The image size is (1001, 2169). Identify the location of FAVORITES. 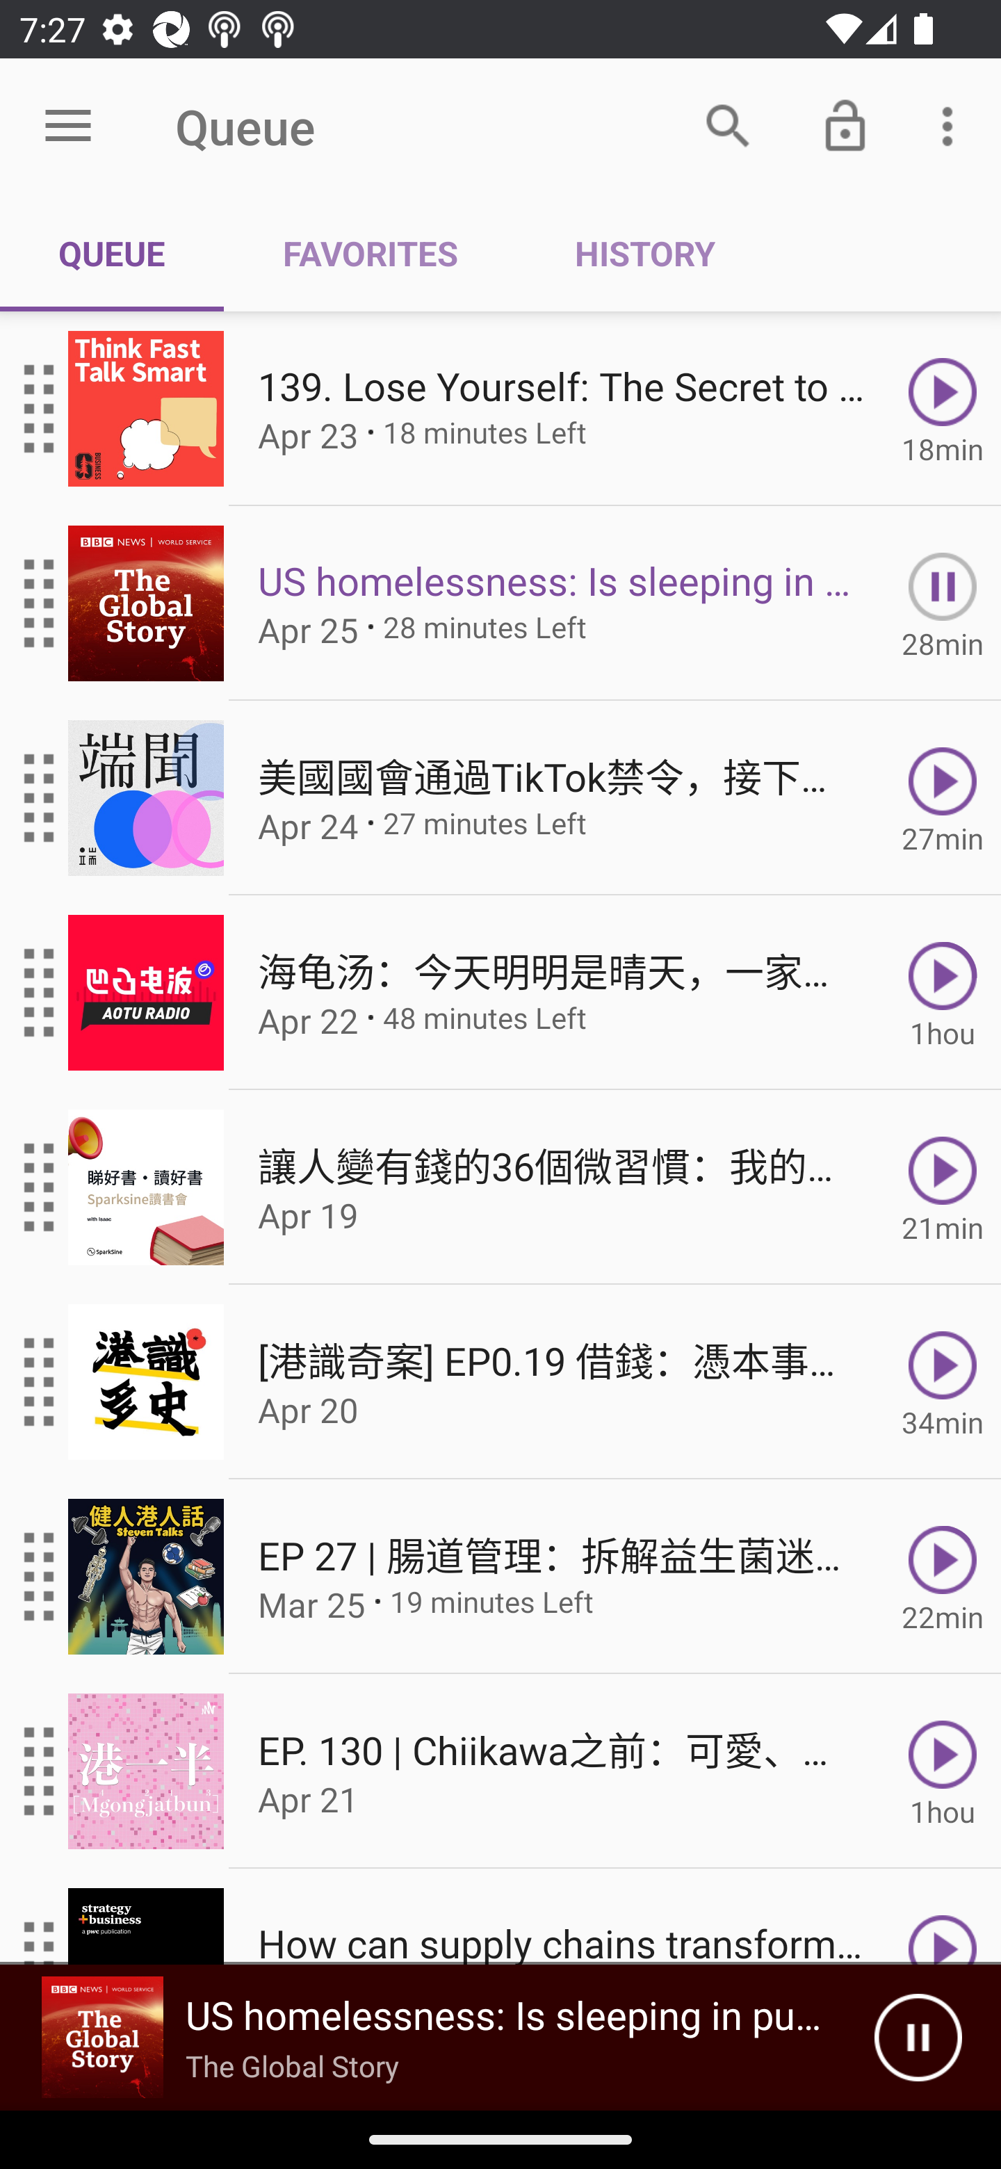
(370, 253).